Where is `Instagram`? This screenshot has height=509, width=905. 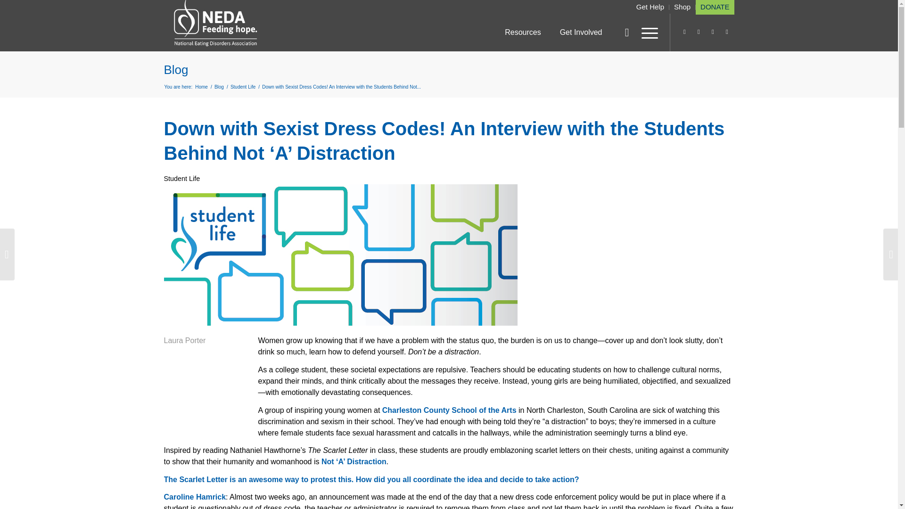 Instagram is located at coordinates (685, 32).